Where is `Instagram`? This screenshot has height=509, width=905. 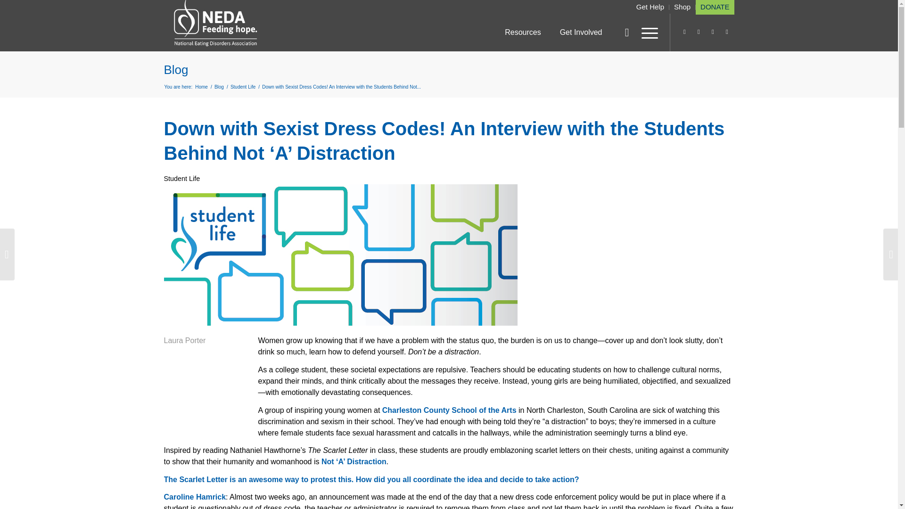 Instagram is located at coordinates (685, 32).